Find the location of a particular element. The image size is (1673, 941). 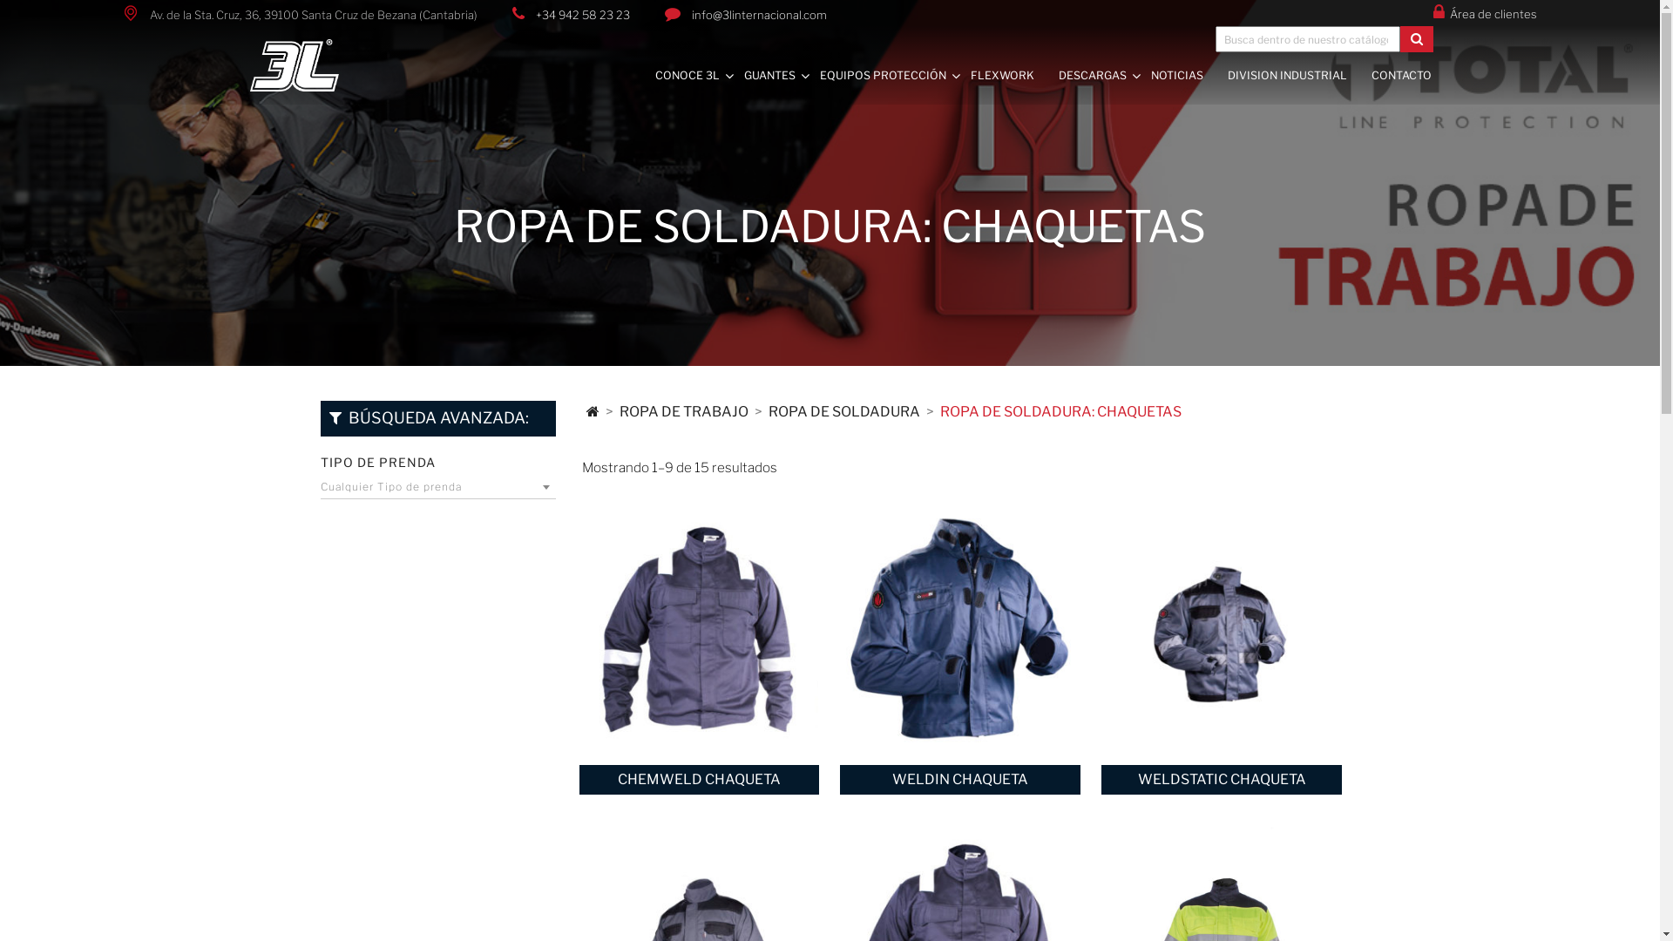

FLEXWORK is located at coordinates (1011, 73).